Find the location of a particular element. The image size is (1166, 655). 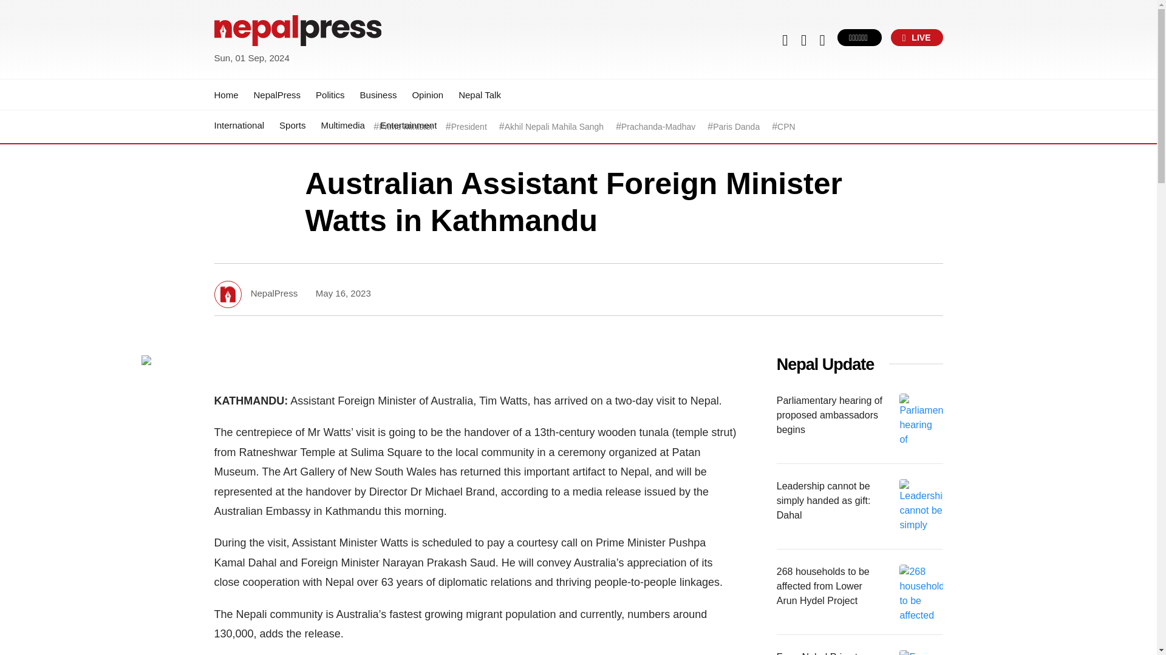

Prachanda-Madhav is located at coordinates (658, 127).